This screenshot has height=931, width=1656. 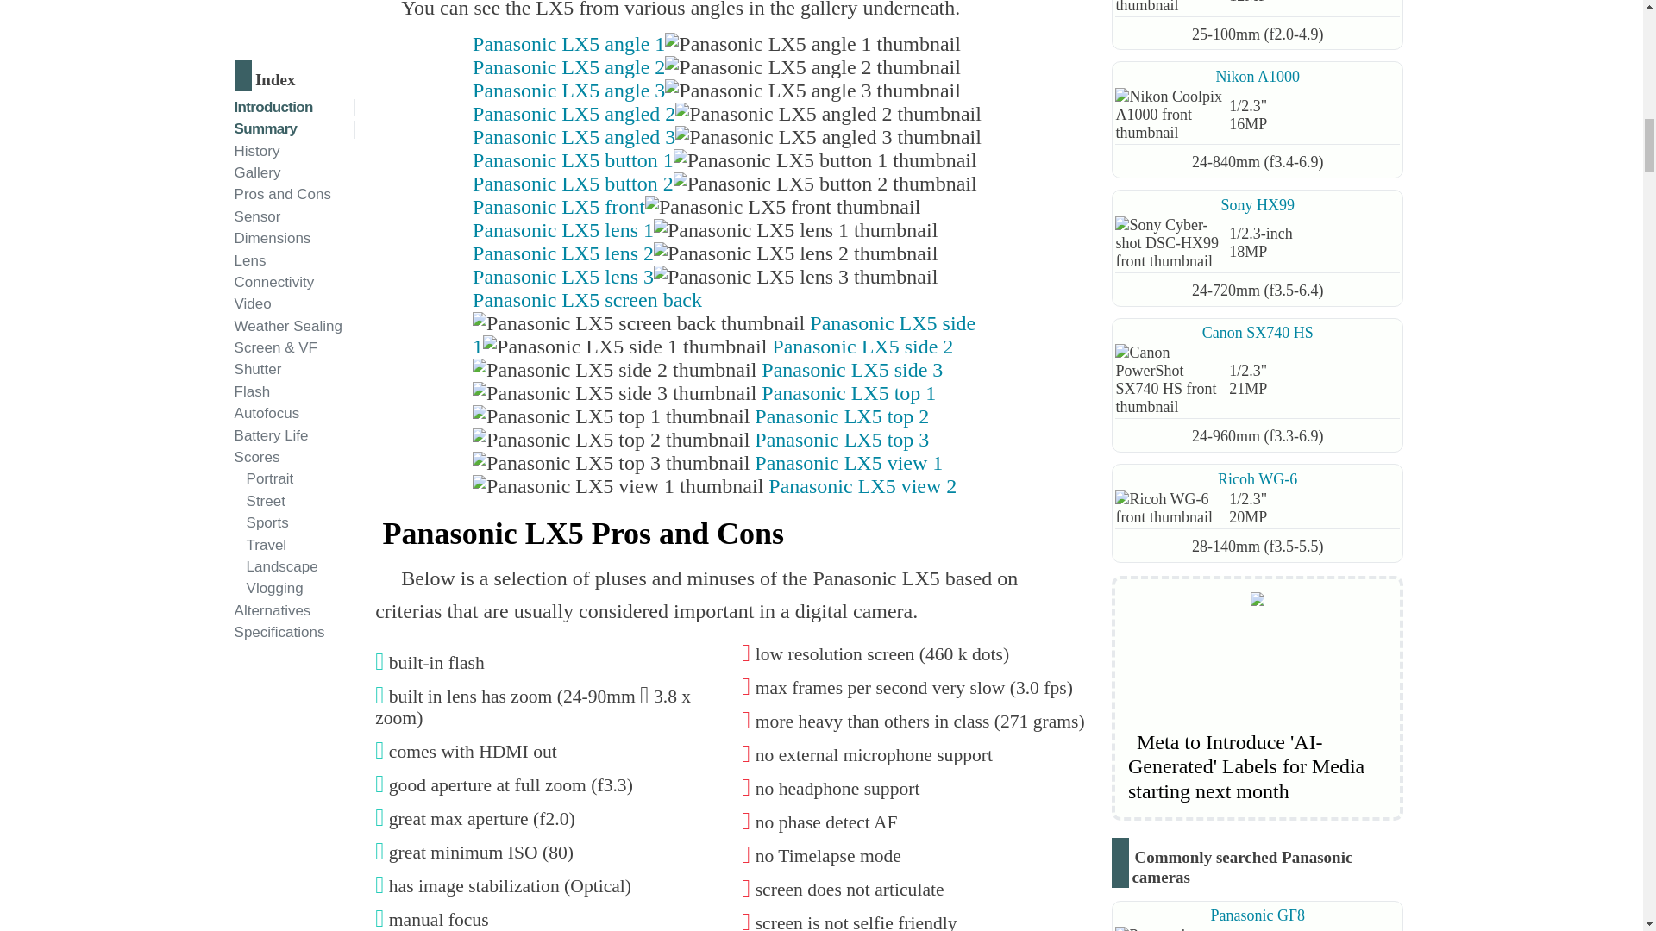 What do you see at coordinates (724, 159) in the screenshot?
I see `Panasonic LX5 button 1` at bounding box center [724, 159].